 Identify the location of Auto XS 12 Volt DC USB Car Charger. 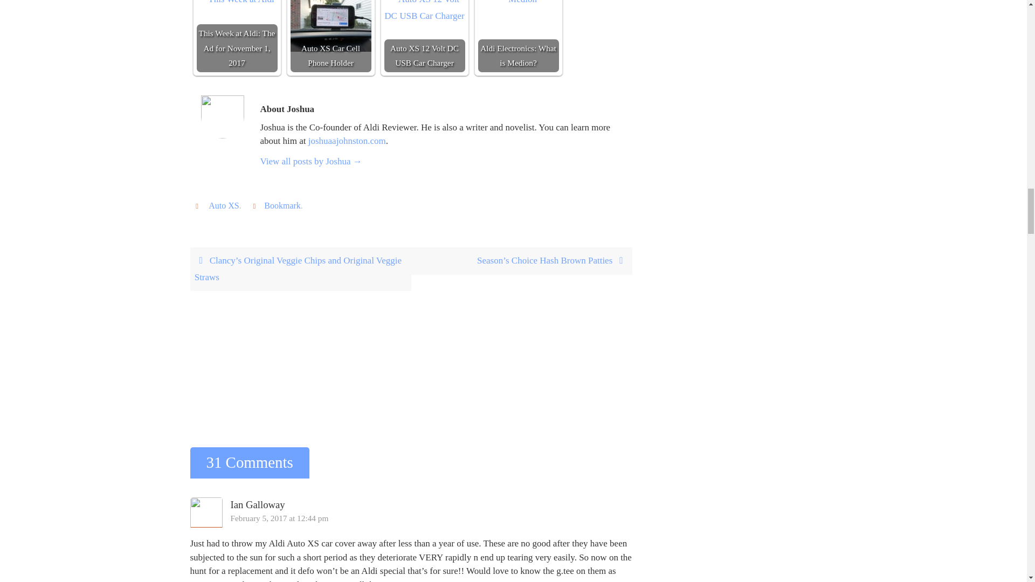
(424, 12).